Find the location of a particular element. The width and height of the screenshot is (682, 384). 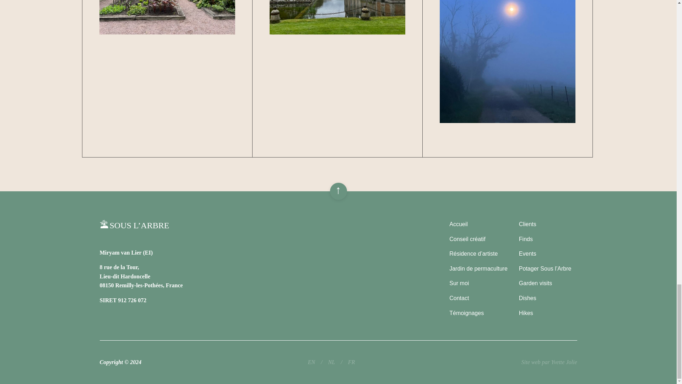

Clients is located at coordinates (527, 224).